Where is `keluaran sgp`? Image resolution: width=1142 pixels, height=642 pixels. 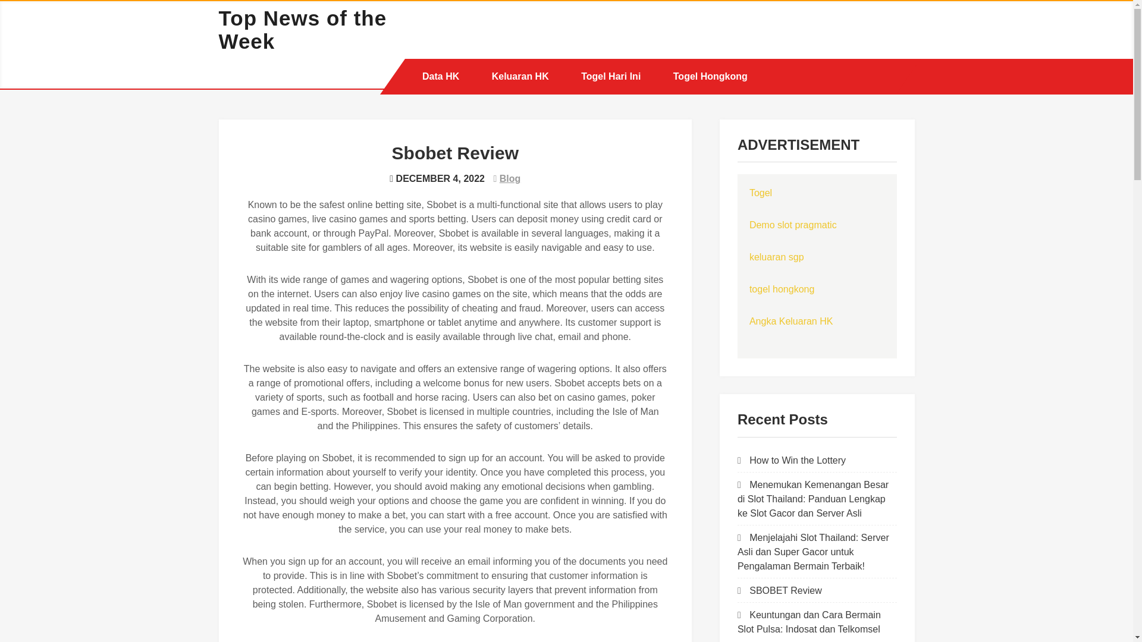 keluaran sgp is located at coordinates (776, 257).